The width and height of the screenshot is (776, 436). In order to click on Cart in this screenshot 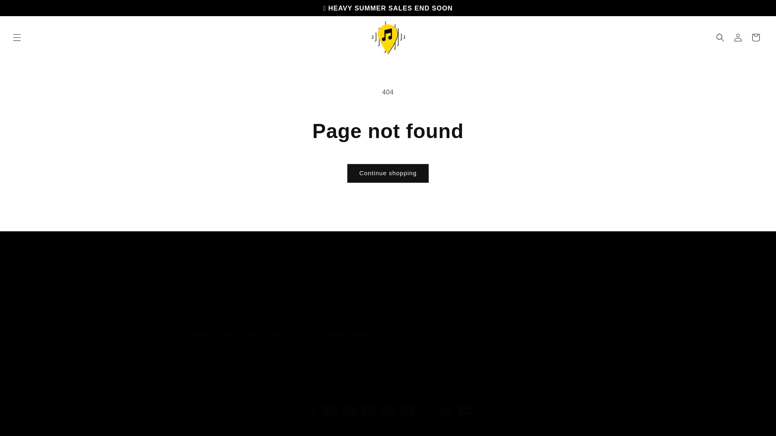, I will do `click(477, 290)`.